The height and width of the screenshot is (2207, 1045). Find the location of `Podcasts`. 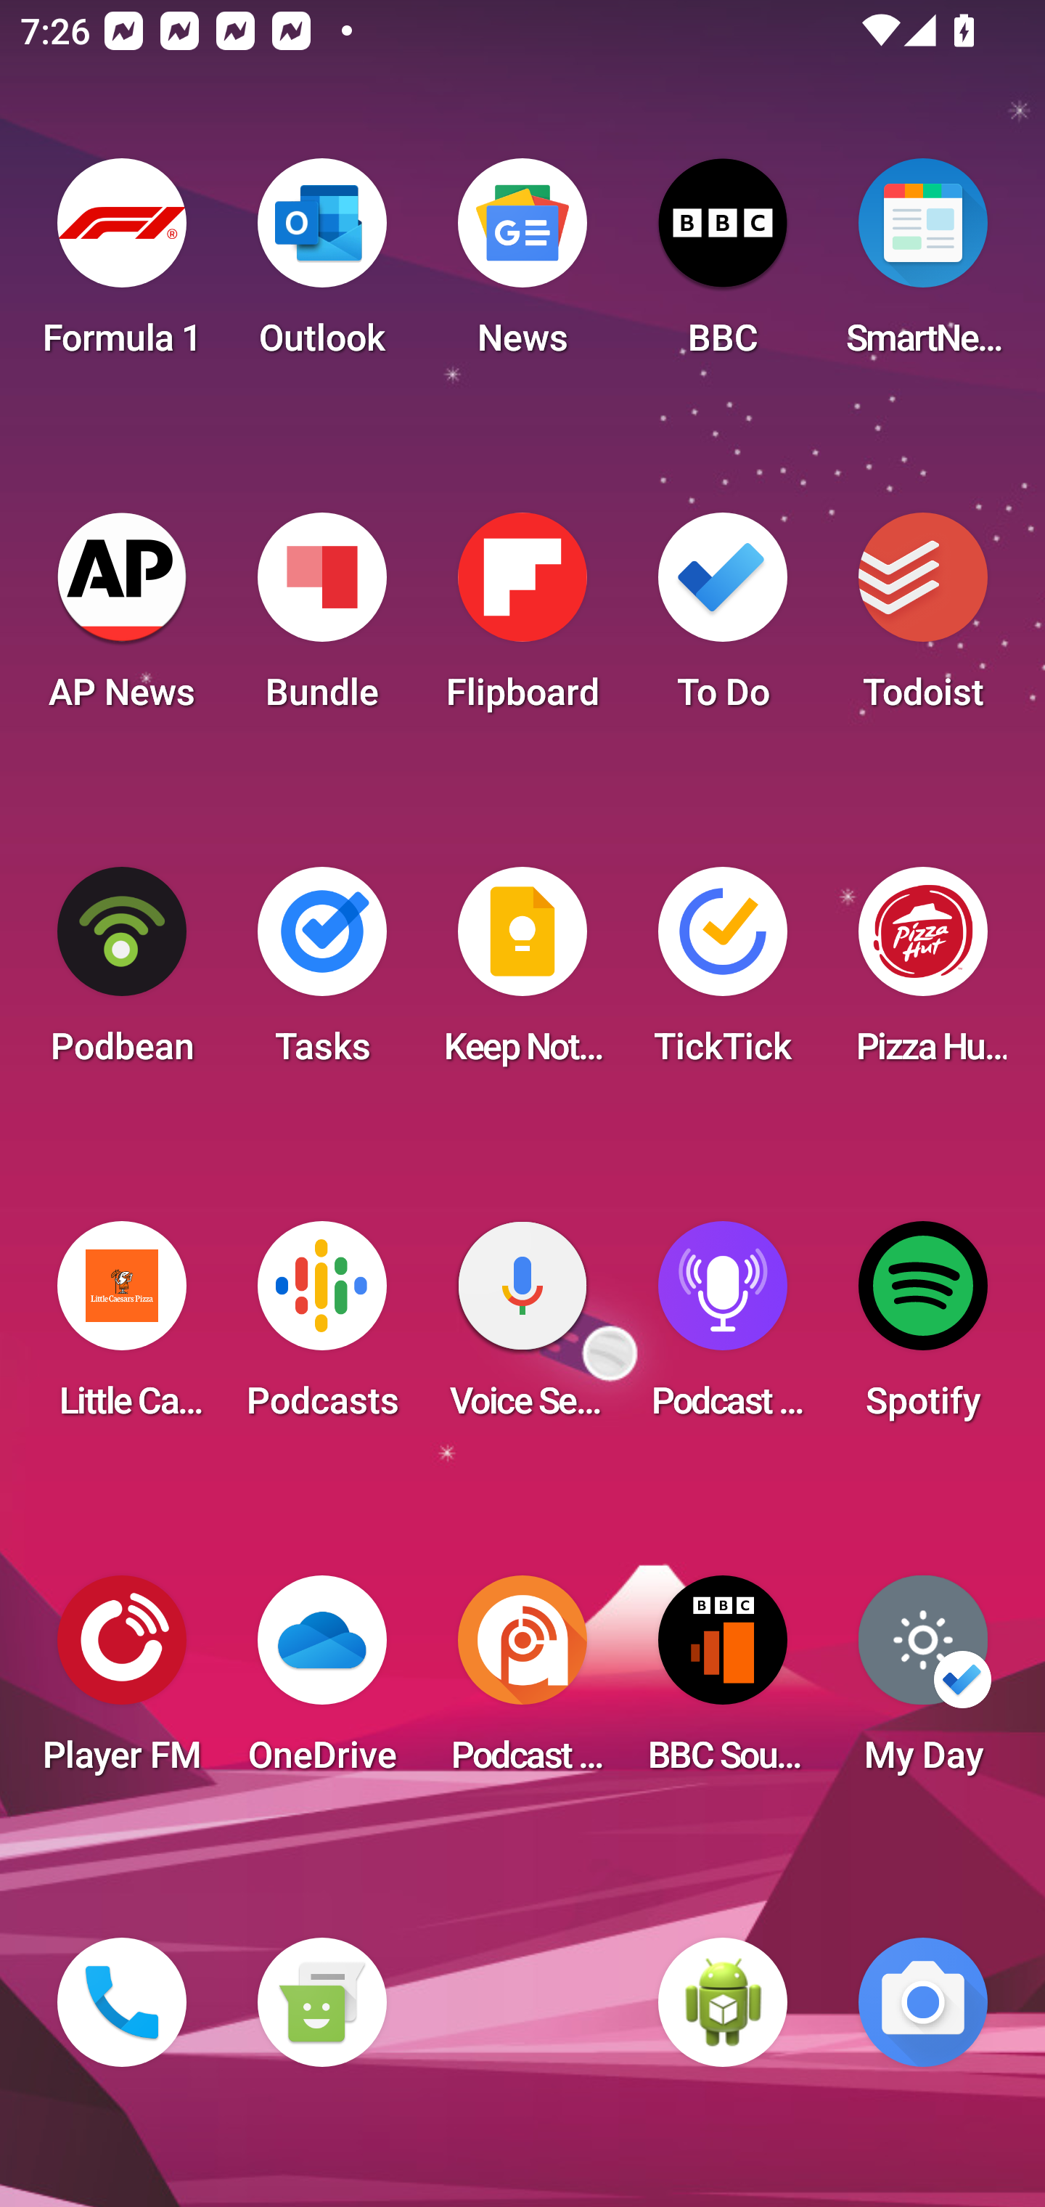

Podcasts is located at coordinates (321, 1329).